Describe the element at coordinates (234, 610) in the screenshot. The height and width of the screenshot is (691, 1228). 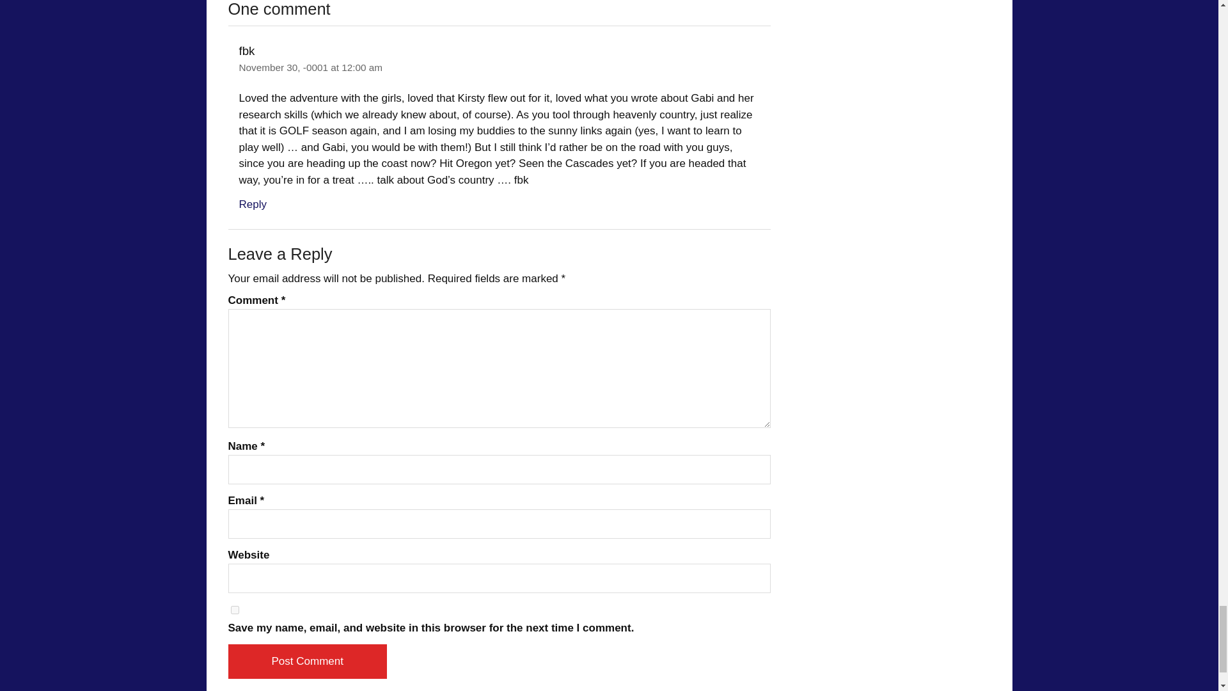
I see `yes` at that location.